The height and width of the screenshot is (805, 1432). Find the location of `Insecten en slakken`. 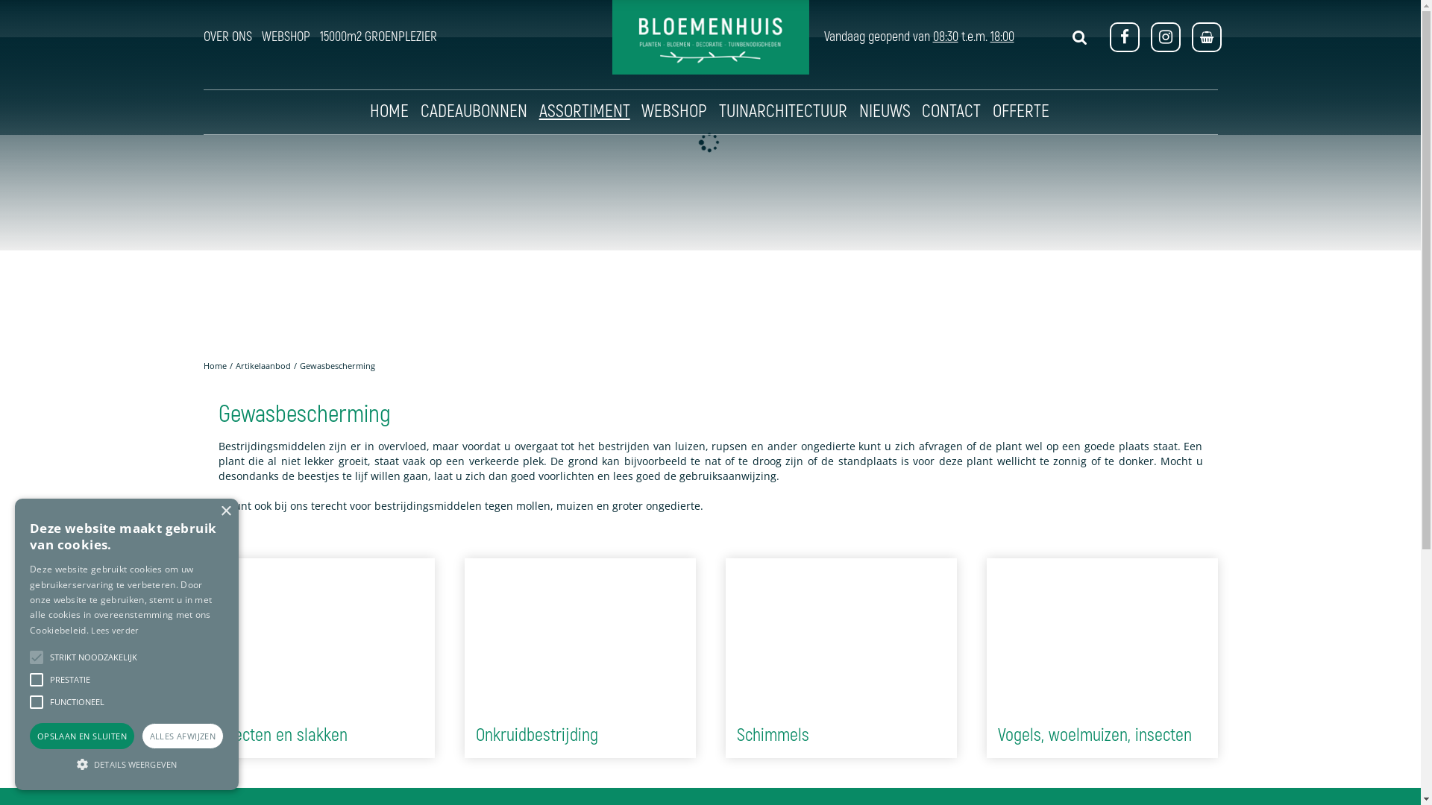

Insecten en slakken is located at coordinates (281, 735).